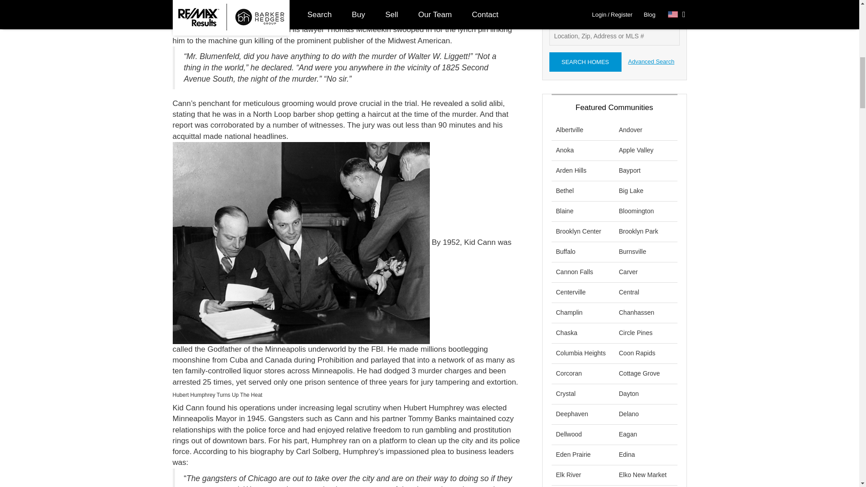 This screenshot has width=866, height=487. I want to click on View Anoka, so click(565, 150).